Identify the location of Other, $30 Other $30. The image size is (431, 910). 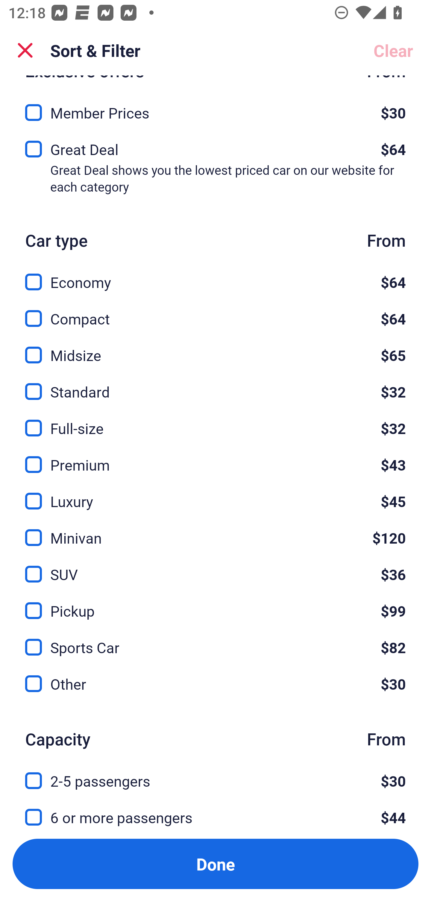
(215, 684).